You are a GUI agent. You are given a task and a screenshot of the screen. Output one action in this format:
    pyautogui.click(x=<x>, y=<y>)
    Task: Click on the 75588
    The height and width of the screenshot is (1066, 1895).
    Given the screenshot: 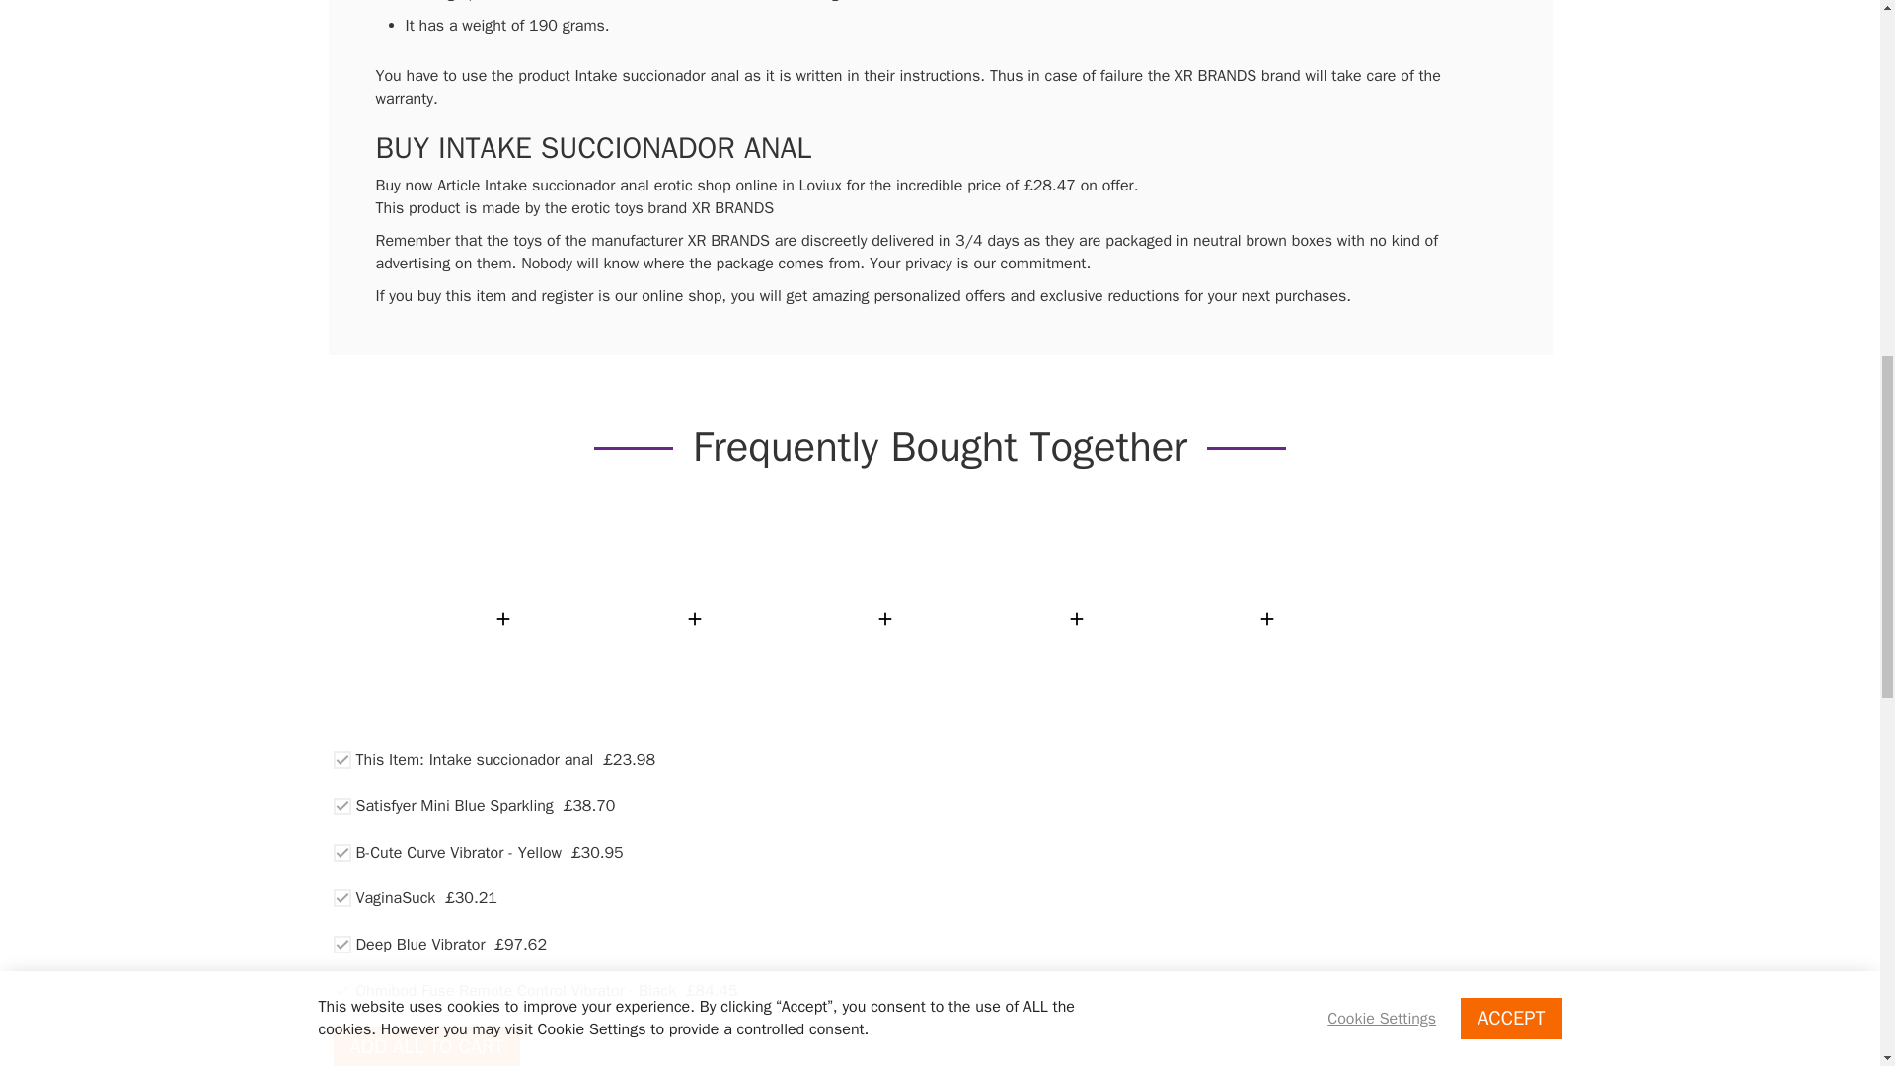 What is the action you would take?
    pyautogui.click(x=341, y=991)
    